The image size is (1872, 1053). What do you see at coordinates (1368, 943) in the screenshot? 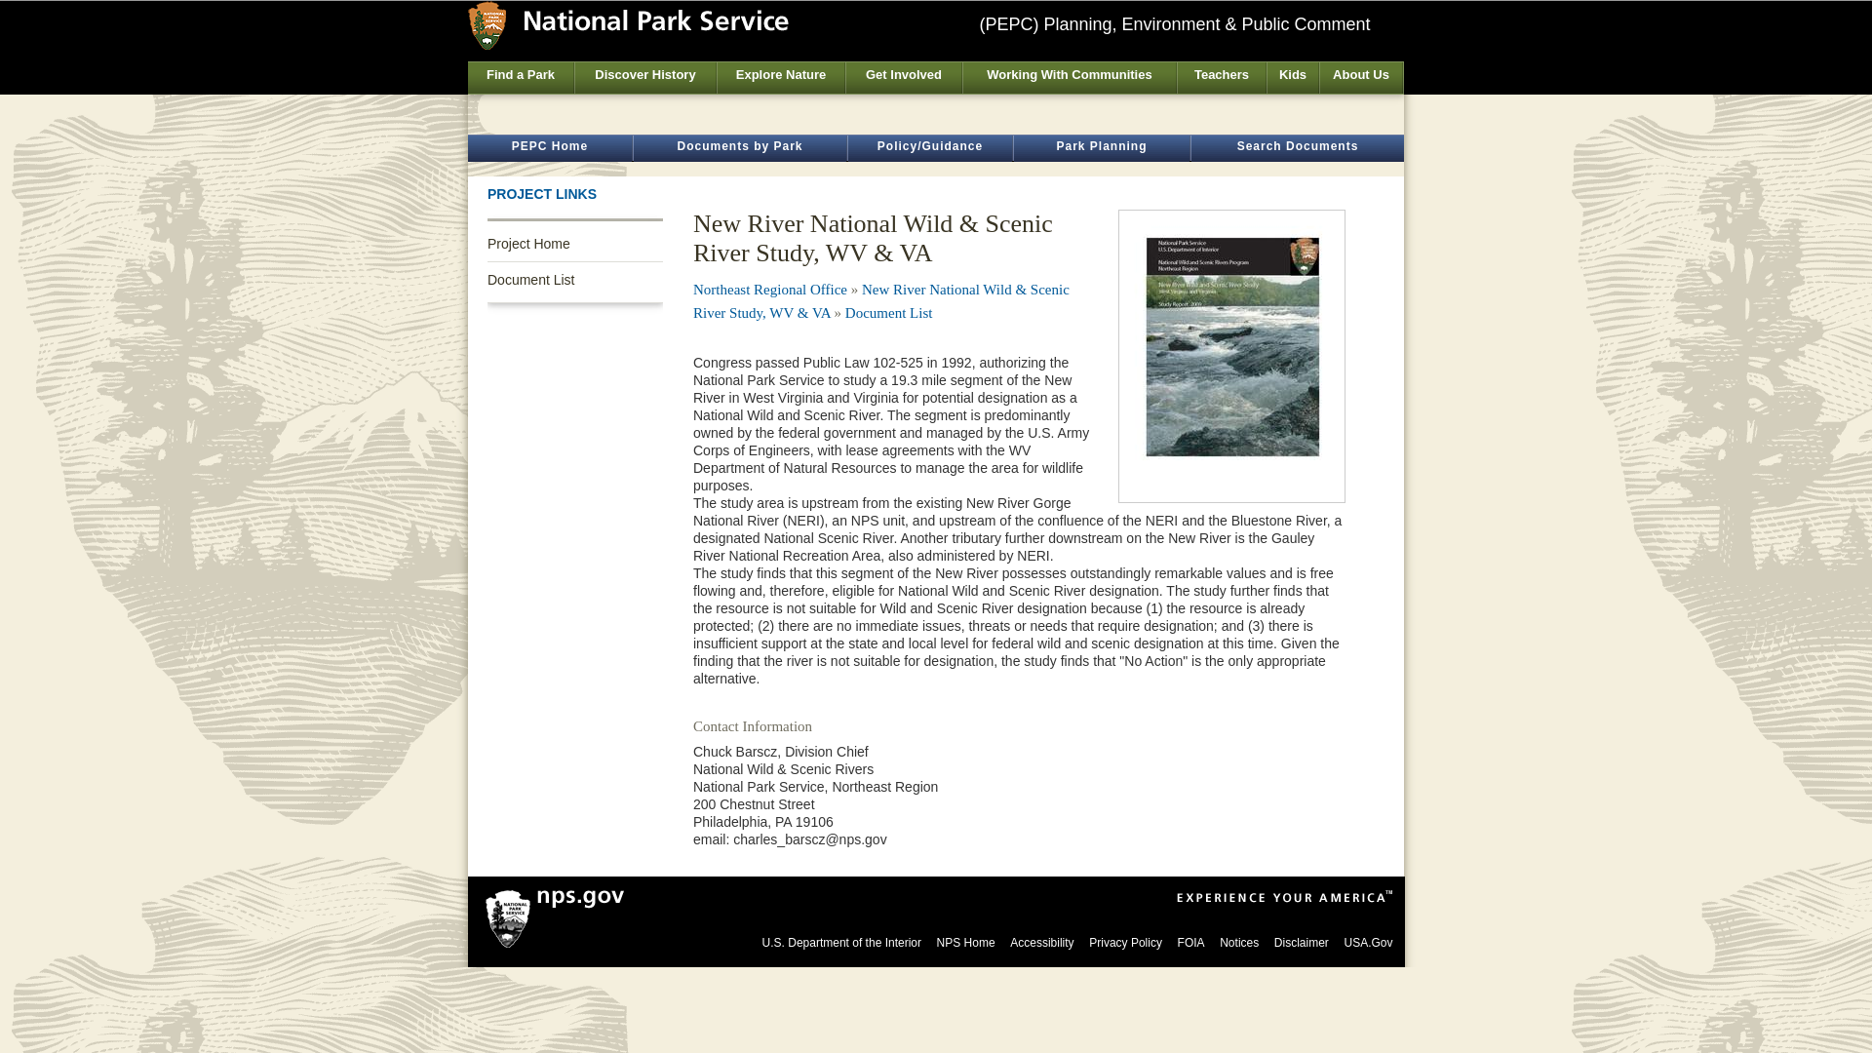
I see `USA.Gov` at bounding box center [1368, 943].